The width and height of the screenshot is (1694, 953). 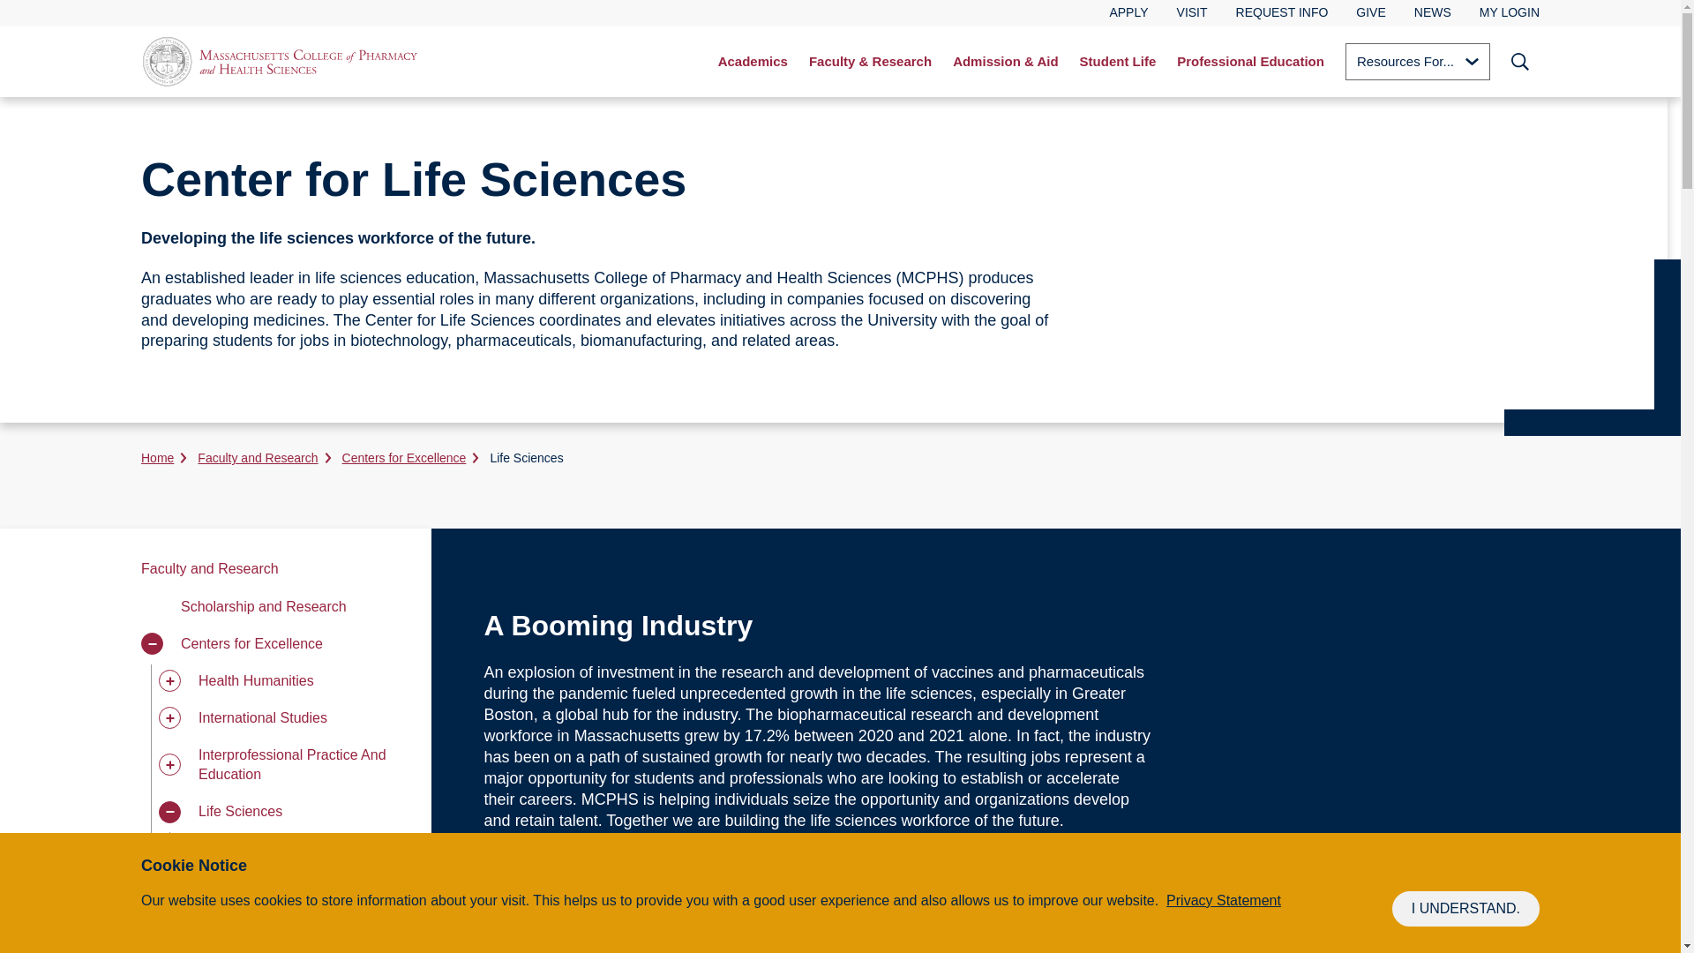 I want to click on Student Life, so click(x=1117, y=62).